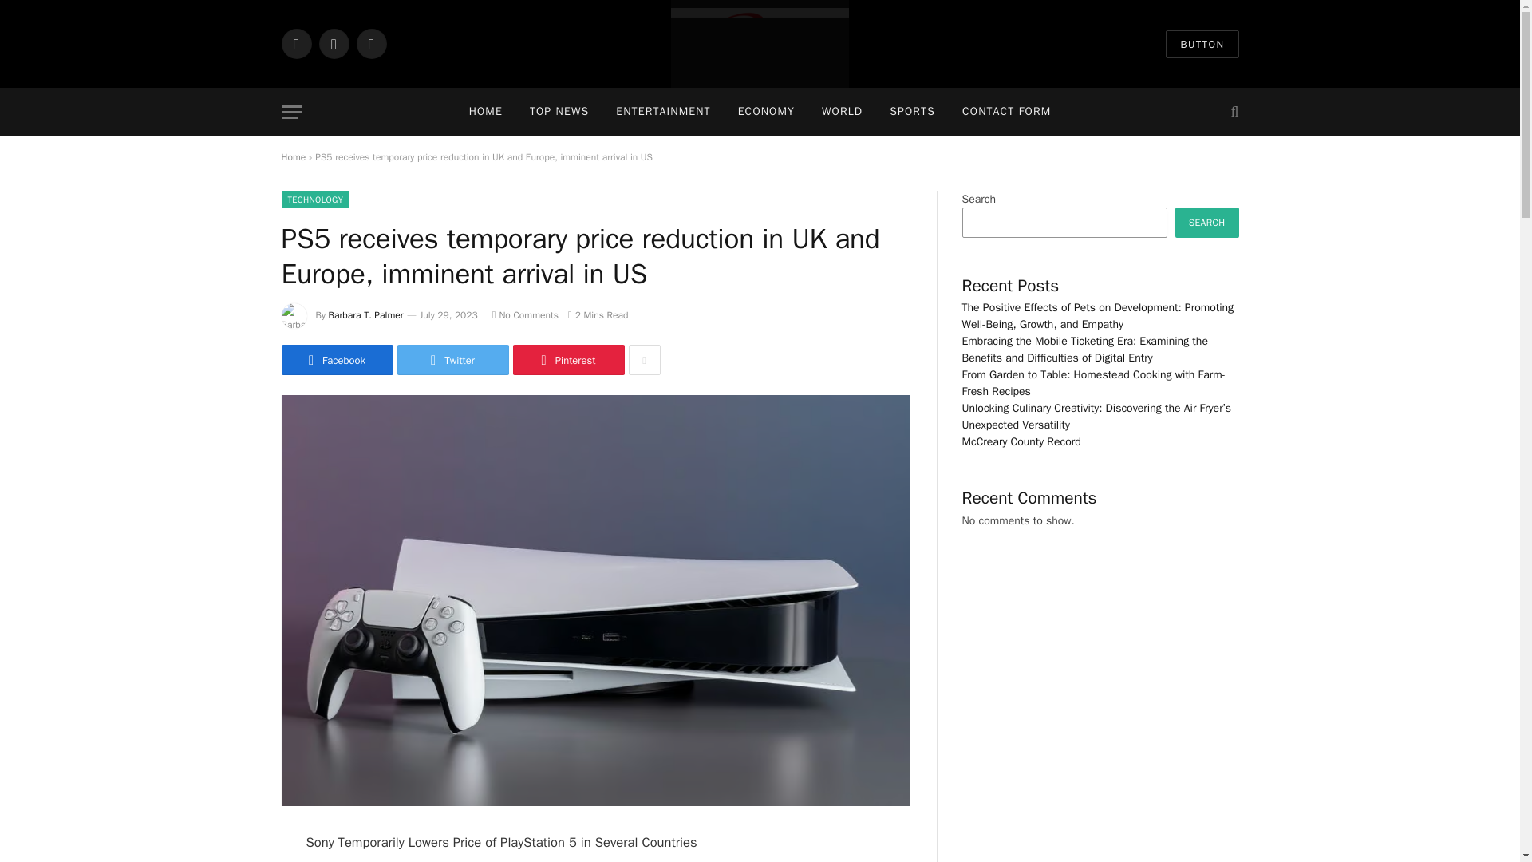 Image resolution: width=1532 pixels, height=862 pixels. I want to click on Barbara T. Palmer, so click(366, 314).